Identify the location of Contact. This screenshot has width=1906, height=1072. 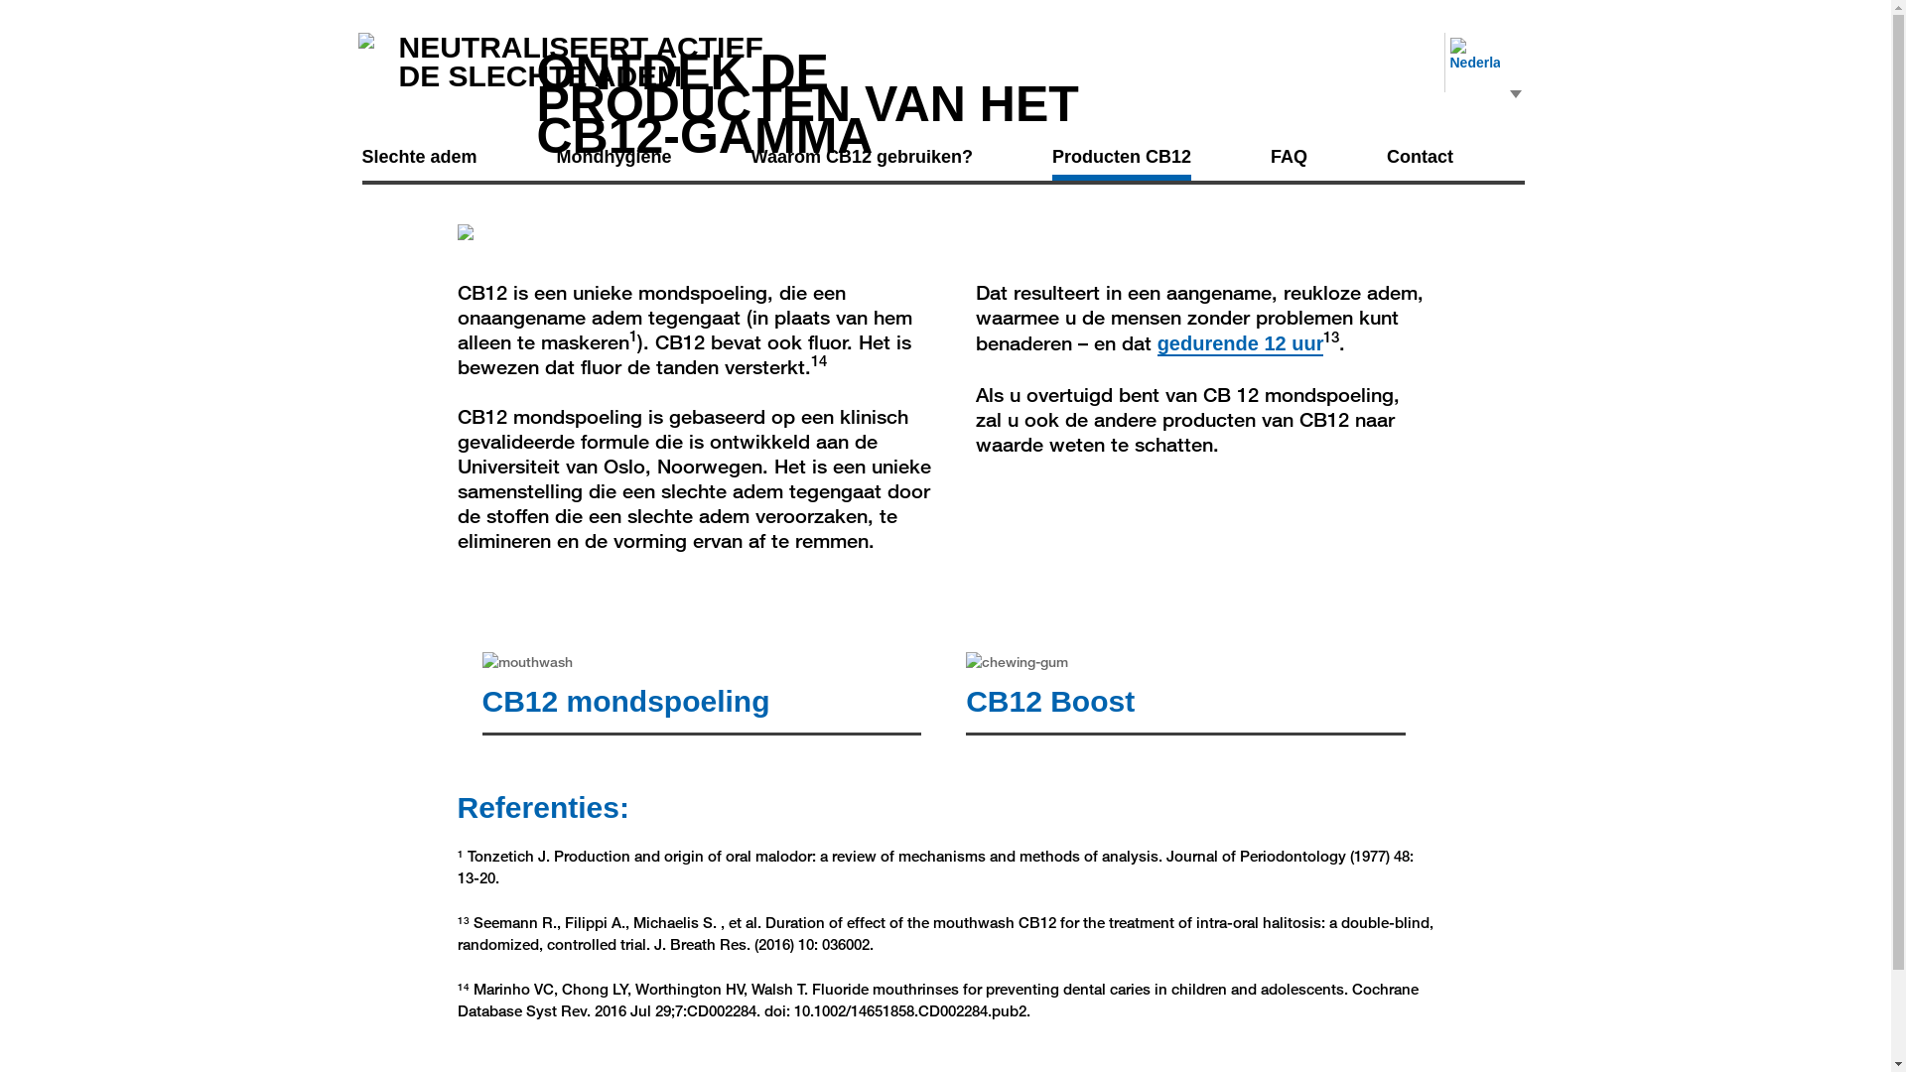
(1420, 157).